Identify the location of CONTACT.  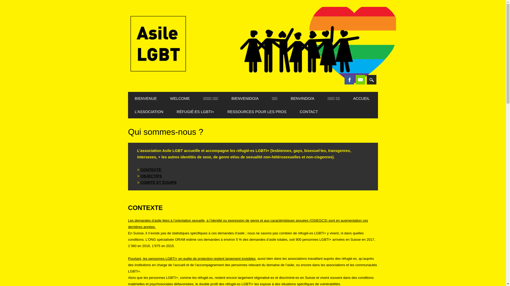
(309, 112).